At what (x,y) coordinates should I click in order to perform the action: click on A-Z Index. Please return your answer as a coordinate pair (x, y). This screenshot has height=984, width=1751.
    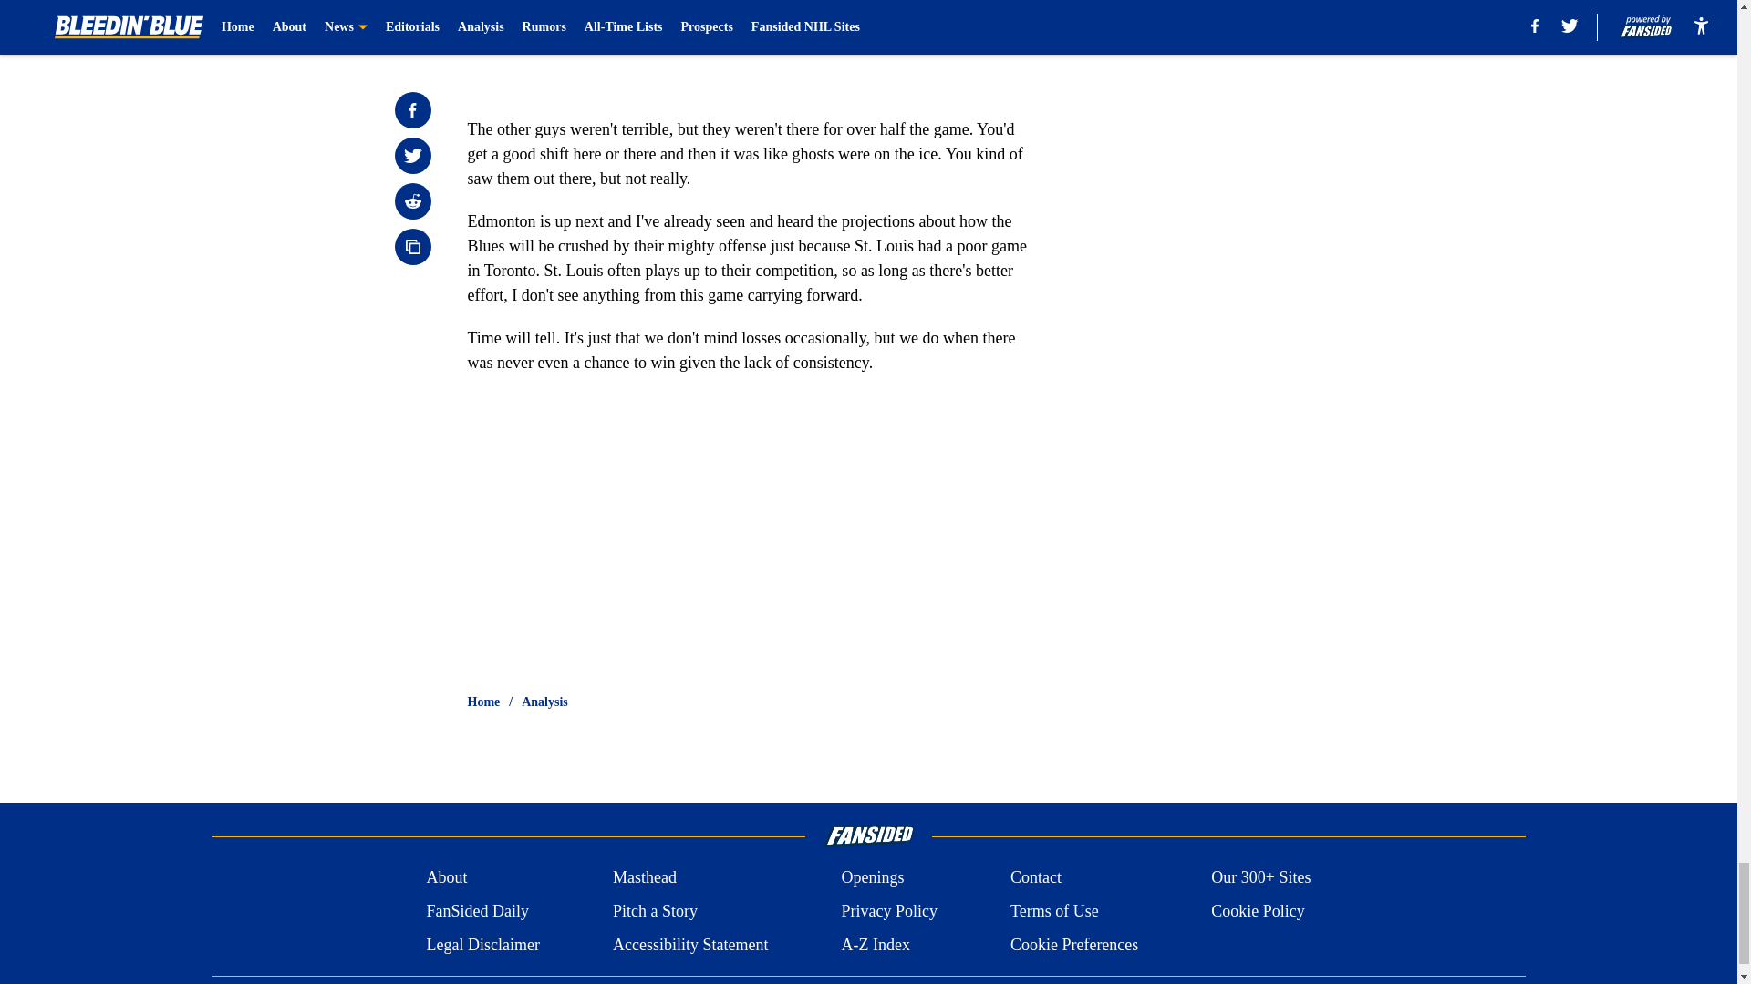
    Looking at the image, I should click on (874, 944).